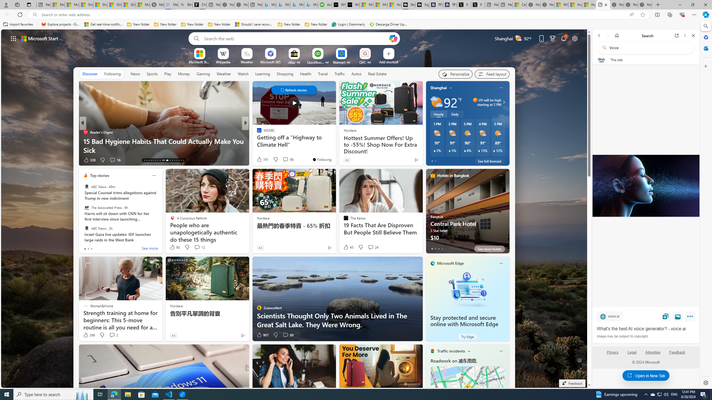  Describe the element at coordinates (612, 352) in the screenshot. I see `Privacy` at that location.